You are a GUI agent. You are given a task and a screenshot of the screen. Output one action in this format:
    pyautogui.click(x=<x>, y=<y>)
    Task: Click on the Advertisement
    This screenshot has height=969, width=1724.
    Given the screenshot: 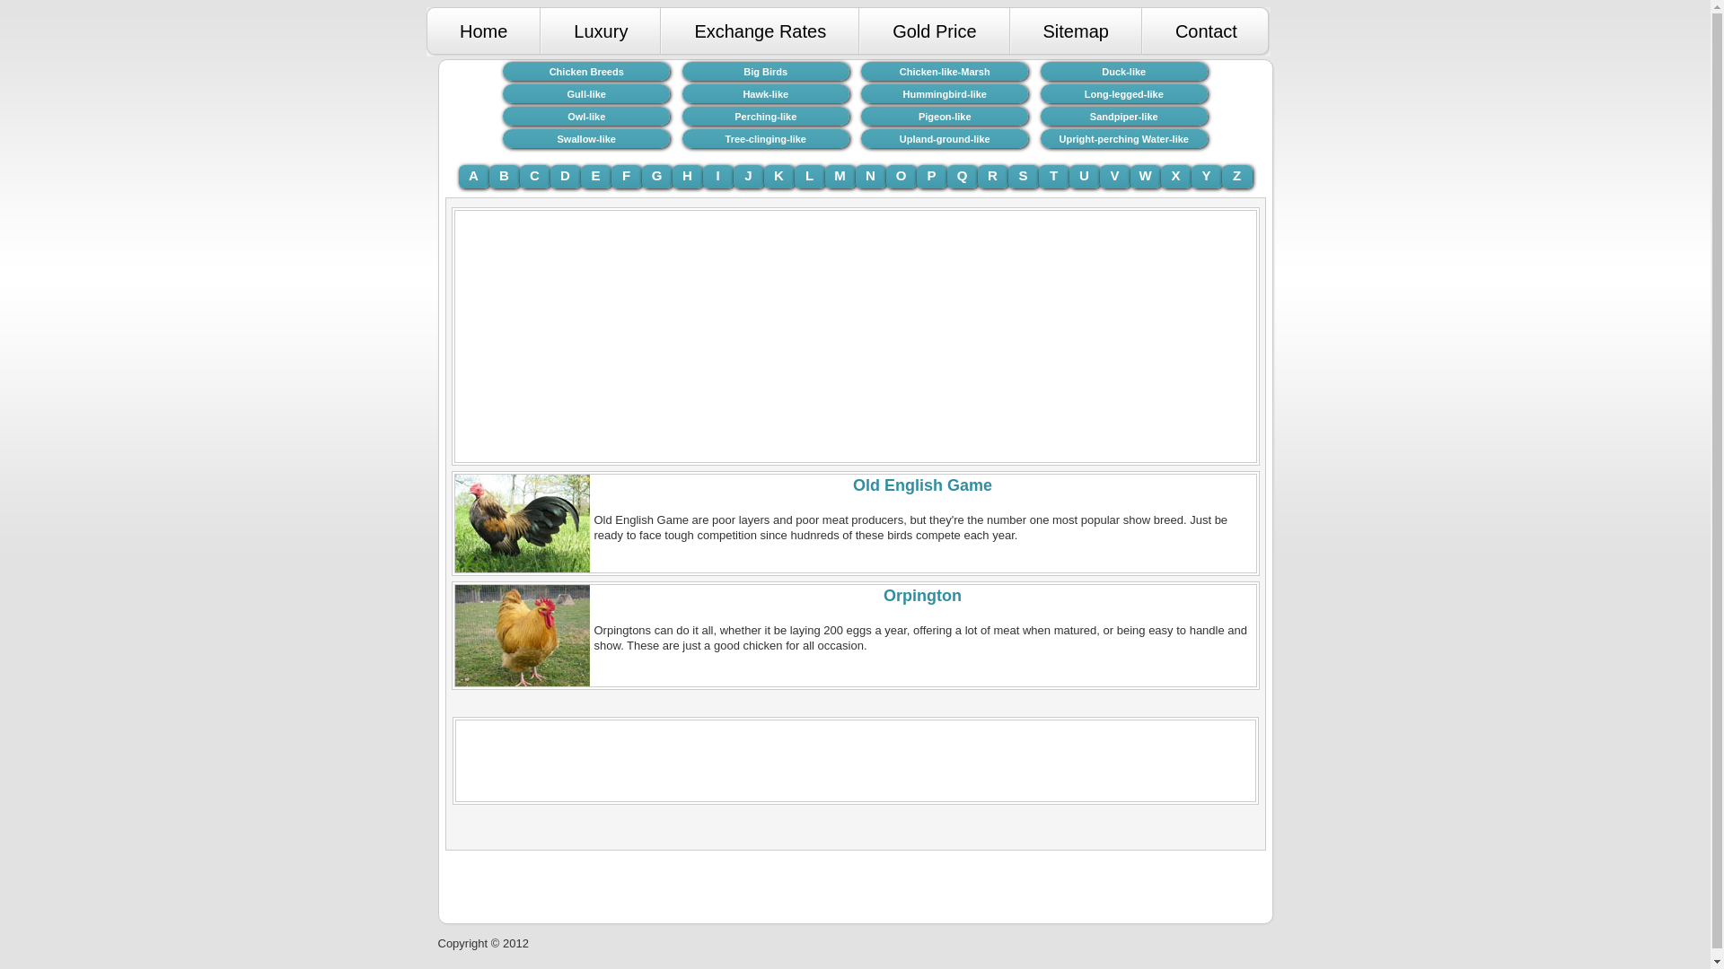 What is the action you would take?
    pyautogui.click(x=854, y=761)
    